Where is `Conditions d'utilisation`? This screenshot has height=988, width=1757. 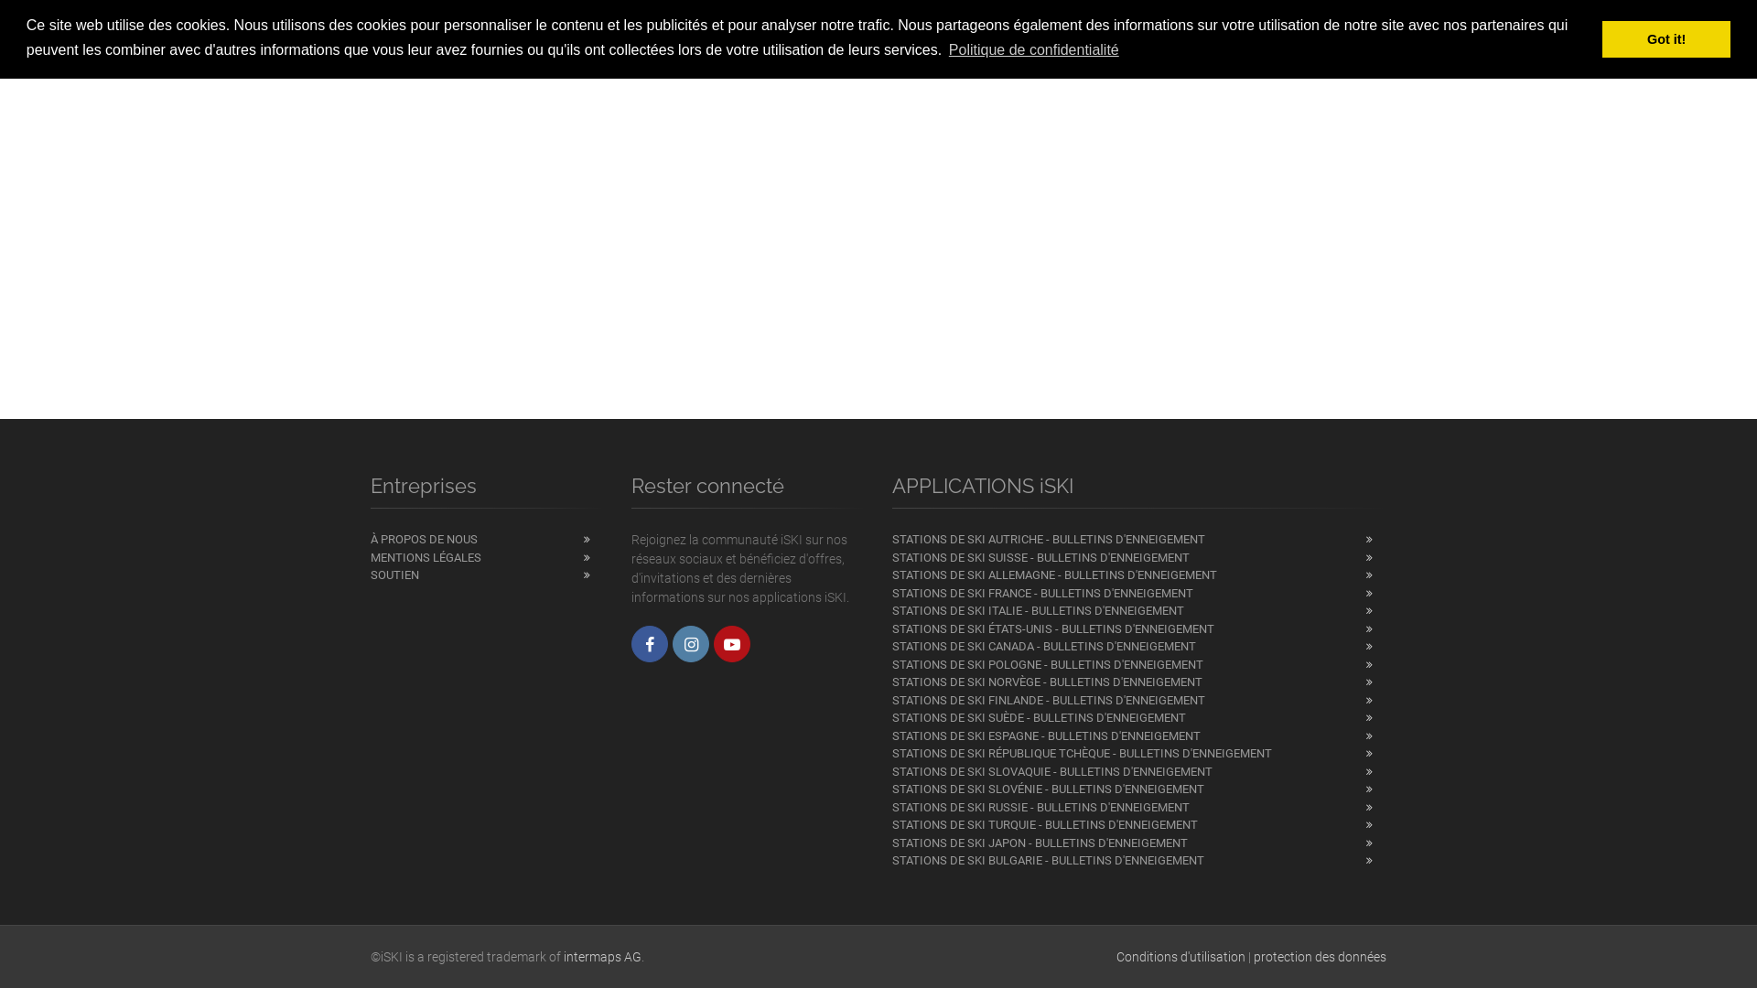
Conditions d'utilisation is located at coordinates (1180, 957).